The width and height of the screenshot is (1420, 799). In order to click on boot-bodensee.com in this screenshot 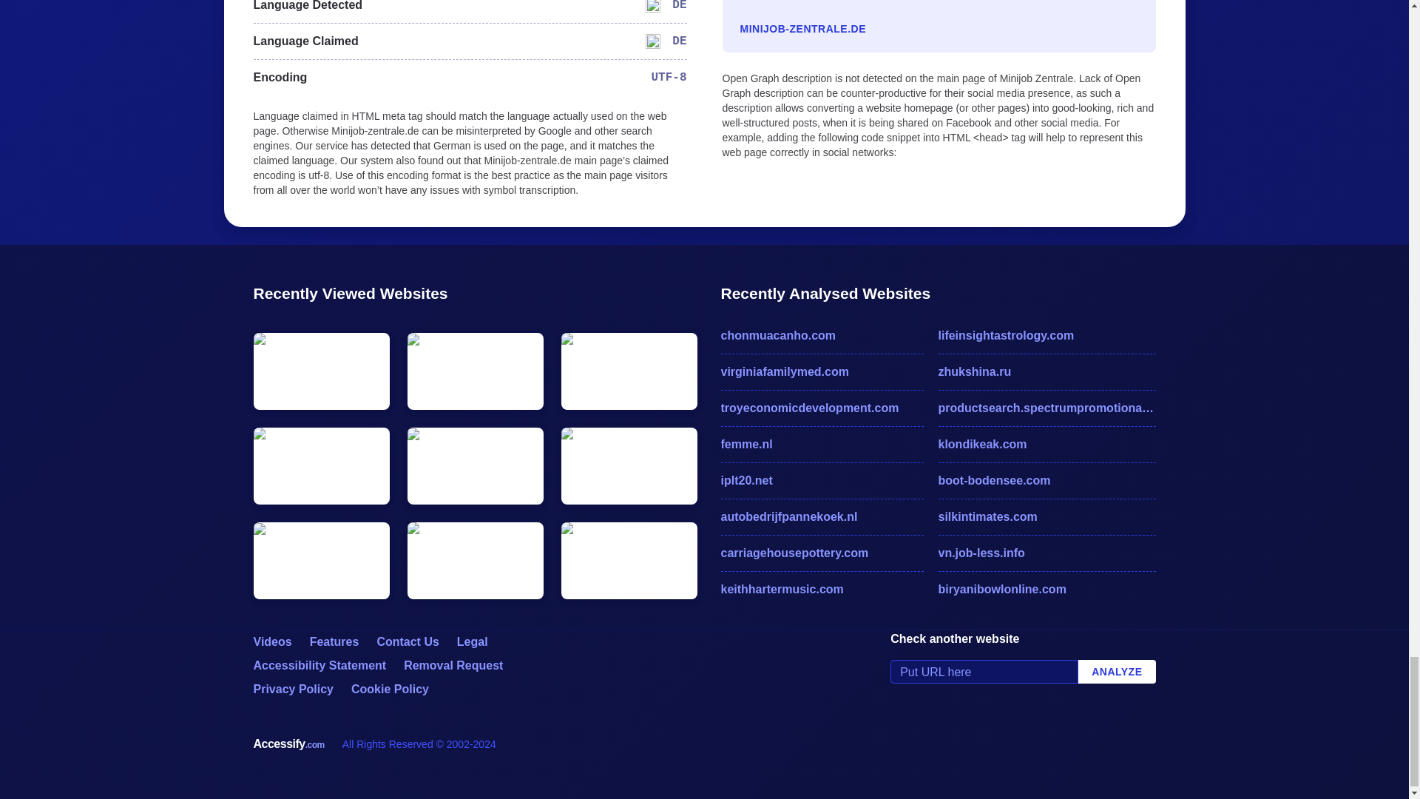, I will do `click(1046, 481)`.